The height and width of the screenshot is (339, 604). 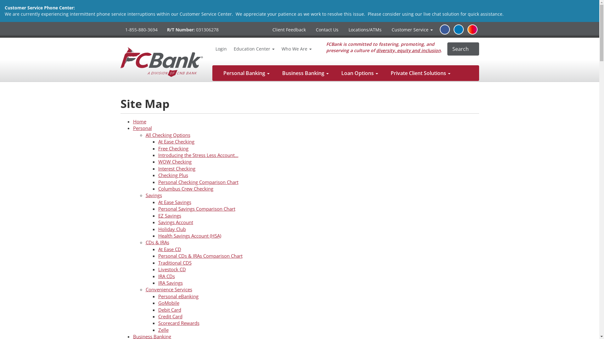 What do you see at coordinates (168, 135) in the screenshot?
I see `All Checking Options` at bounding box center [168, 135].